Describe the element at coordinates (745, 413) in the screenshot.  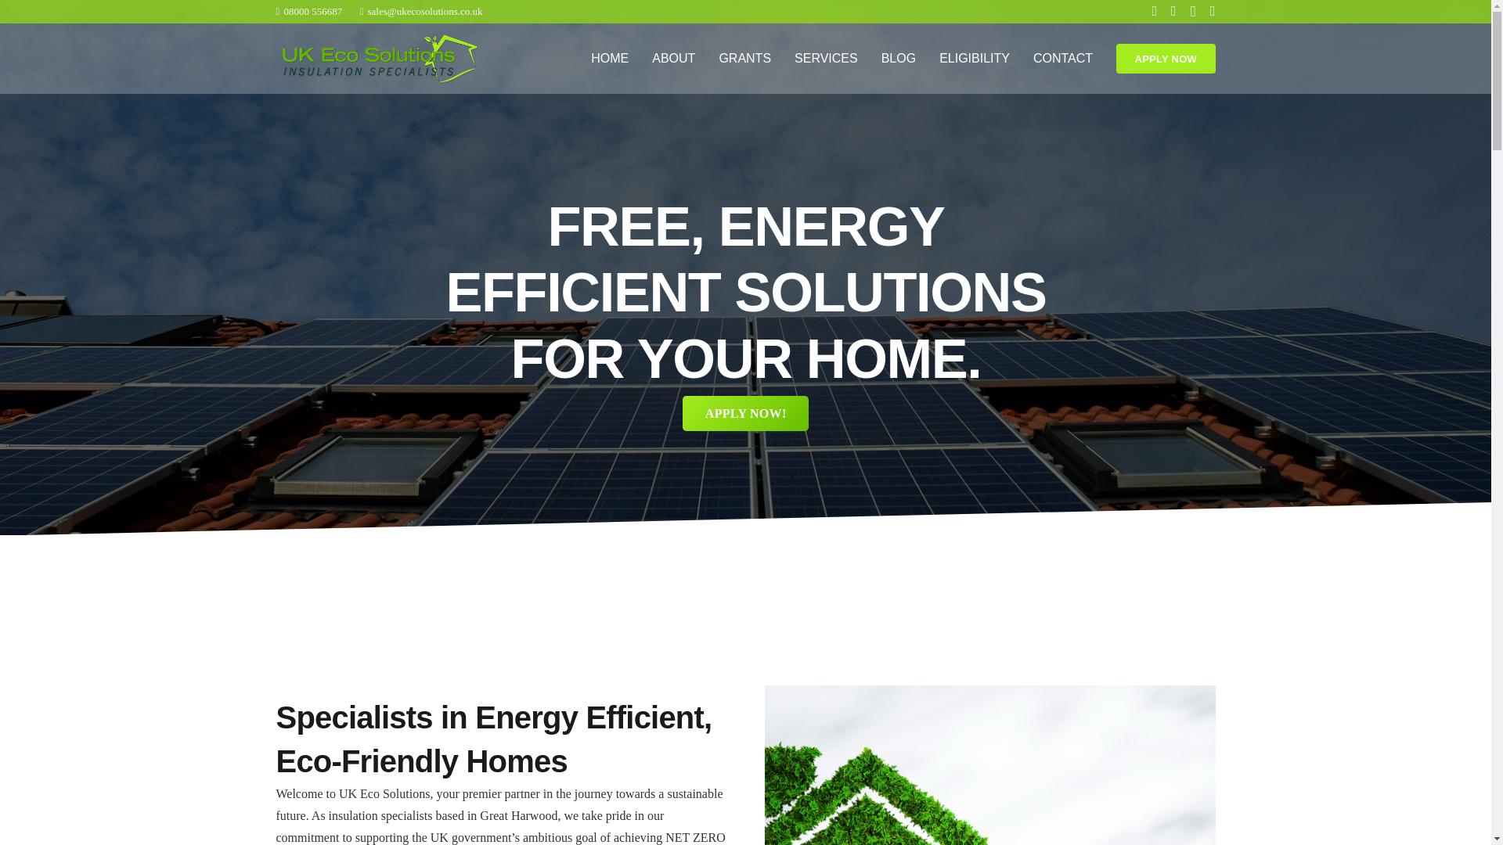
I see `APPLY NOW!` at that location.